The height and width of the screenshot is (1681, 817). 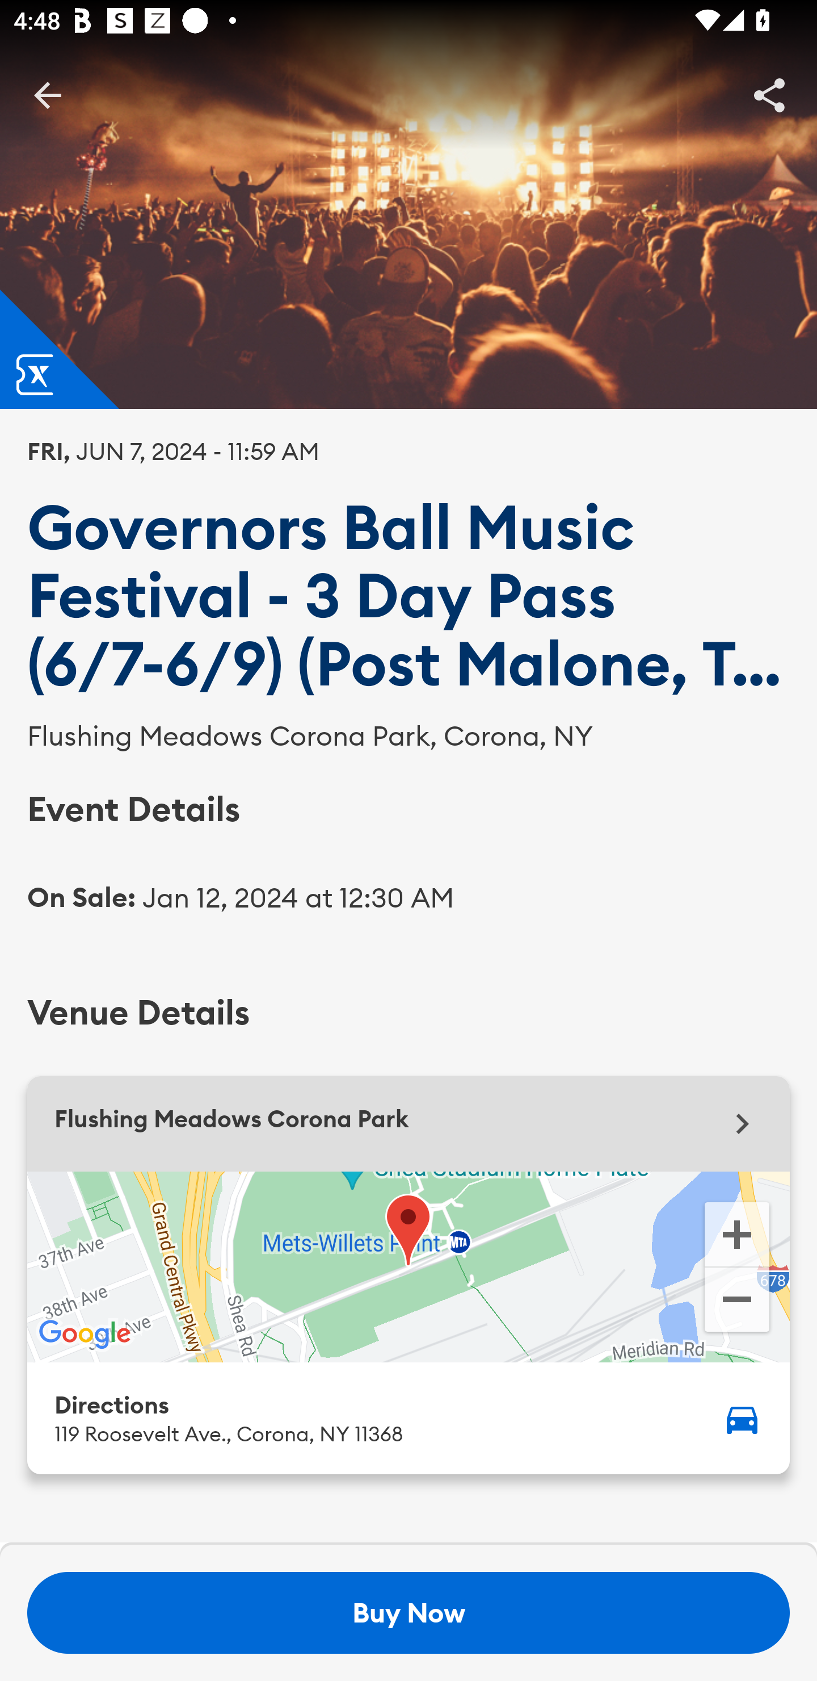 What do you see at coordinates (736, 1232) in the screenshot?
I see `Zoom in` at bounding box center [736, 1232].